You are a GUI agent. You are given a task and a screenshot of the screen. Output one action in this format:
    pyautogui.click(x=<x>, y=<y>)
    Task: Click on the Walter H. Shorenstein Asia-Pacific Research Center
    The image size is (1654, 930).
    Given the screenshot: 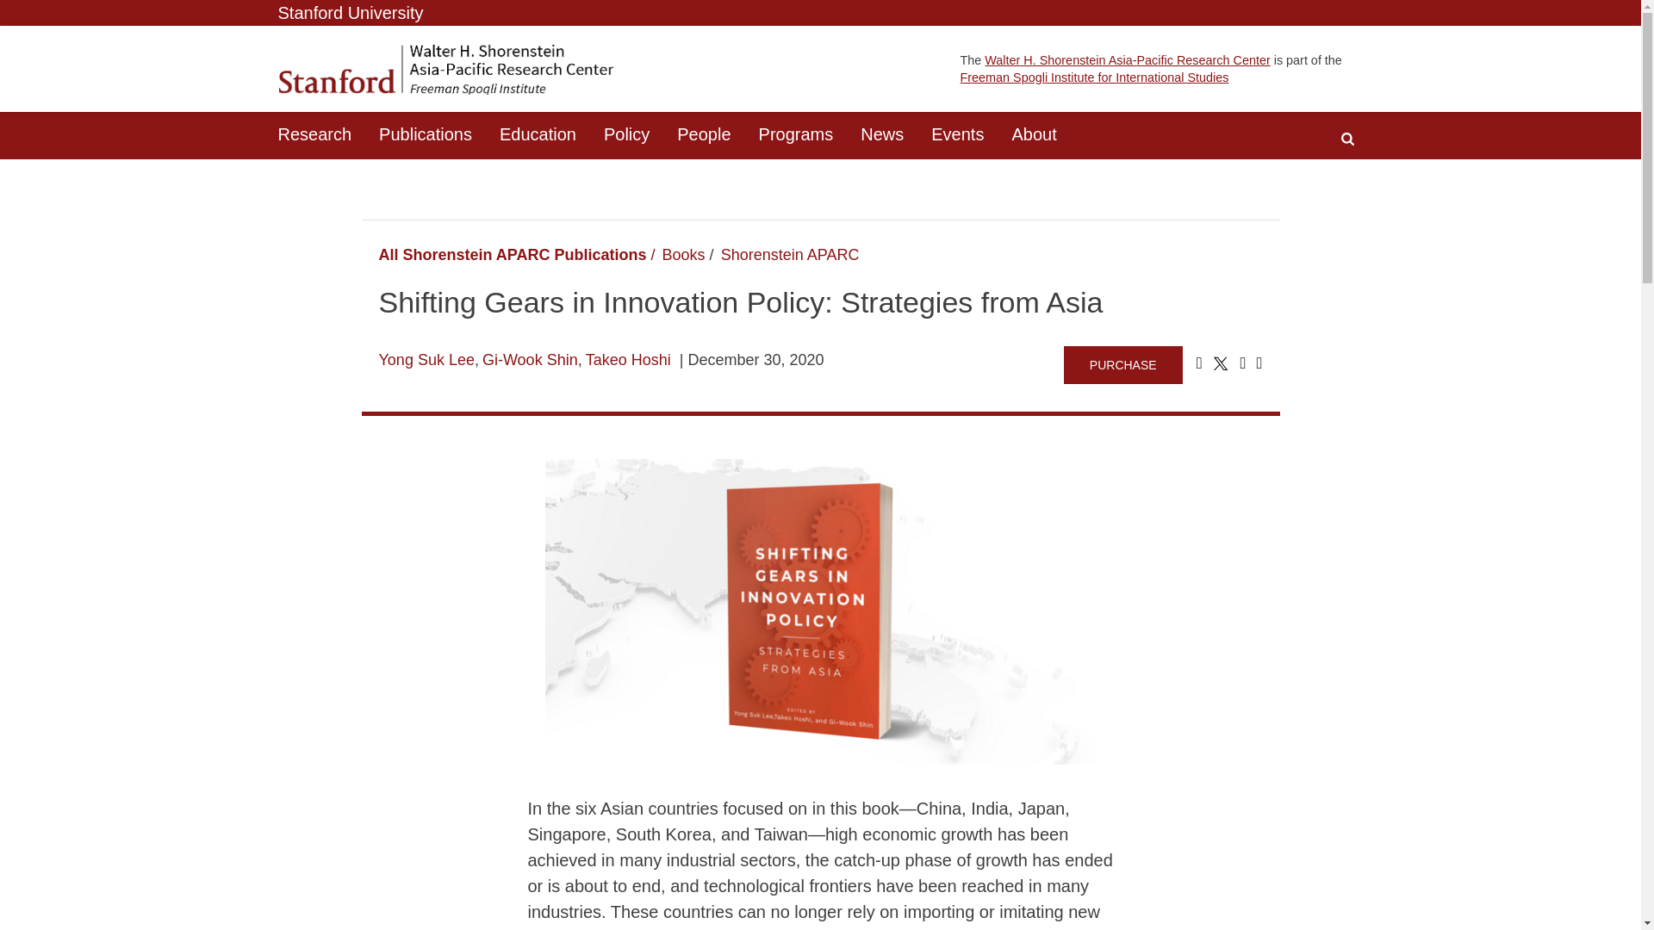 What is the action you would take?
    pyautogui.click(x=1127, y=59)
    